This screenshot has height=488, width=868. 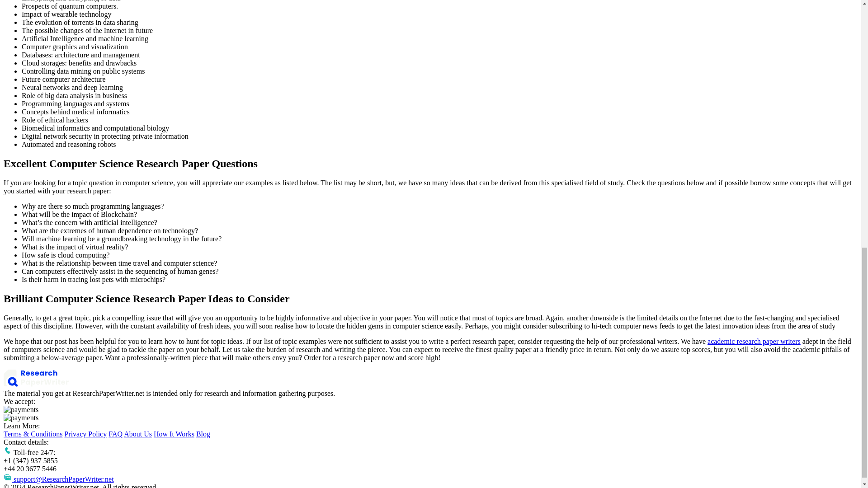 What do you see at coordinates (203, 434) in the screenshot?
I see `Blog` at bounding box center [203, 434].